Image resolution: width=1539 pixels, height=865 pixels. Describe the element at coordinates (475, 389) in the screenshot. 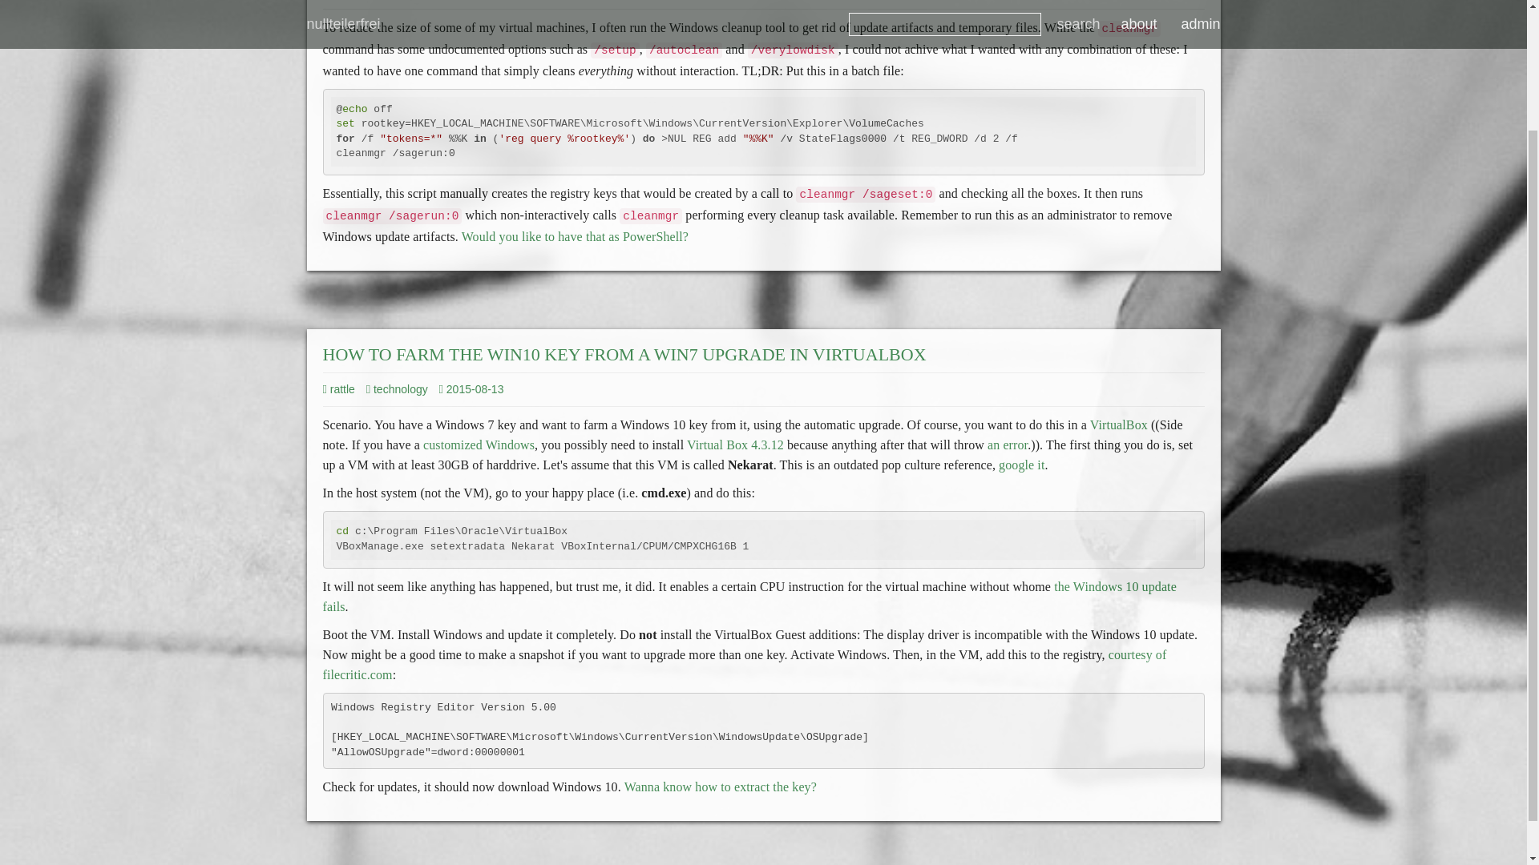

I see `2015-08-13` at that location.